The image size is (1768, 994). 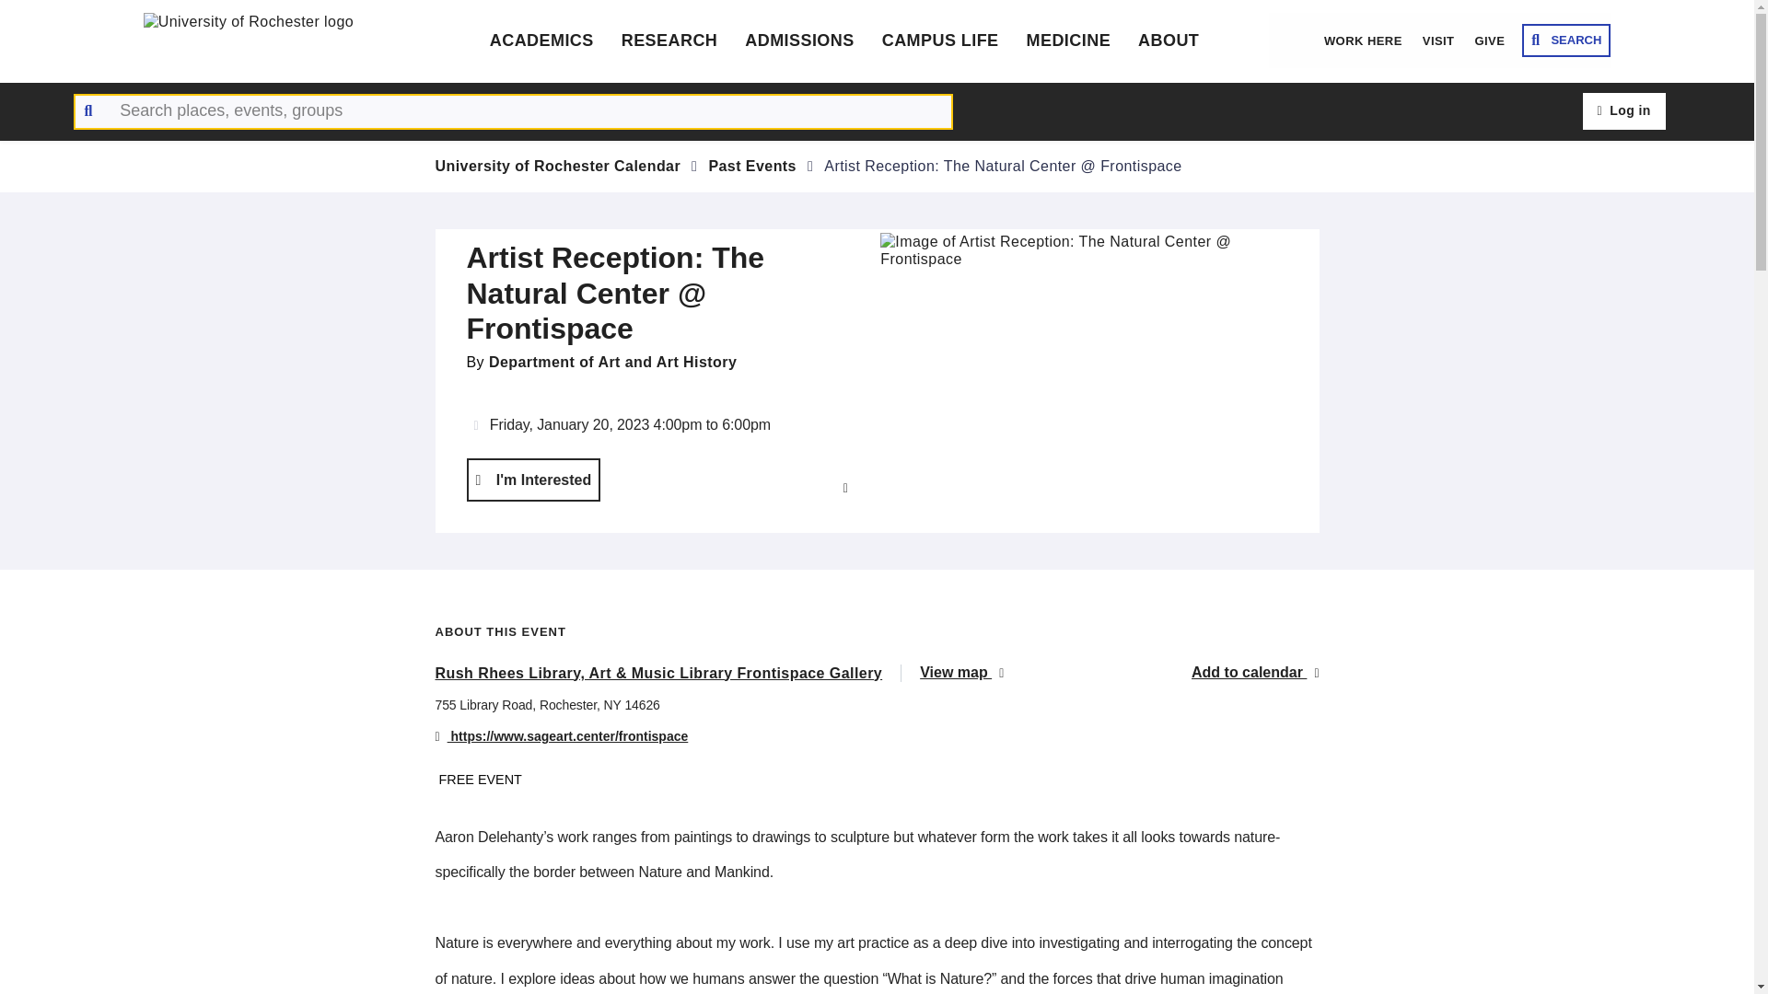 What do you see at coordinates (799, 40) in the screenshot?
I see `ADMISSIONS` at bounding box center [799, 40].